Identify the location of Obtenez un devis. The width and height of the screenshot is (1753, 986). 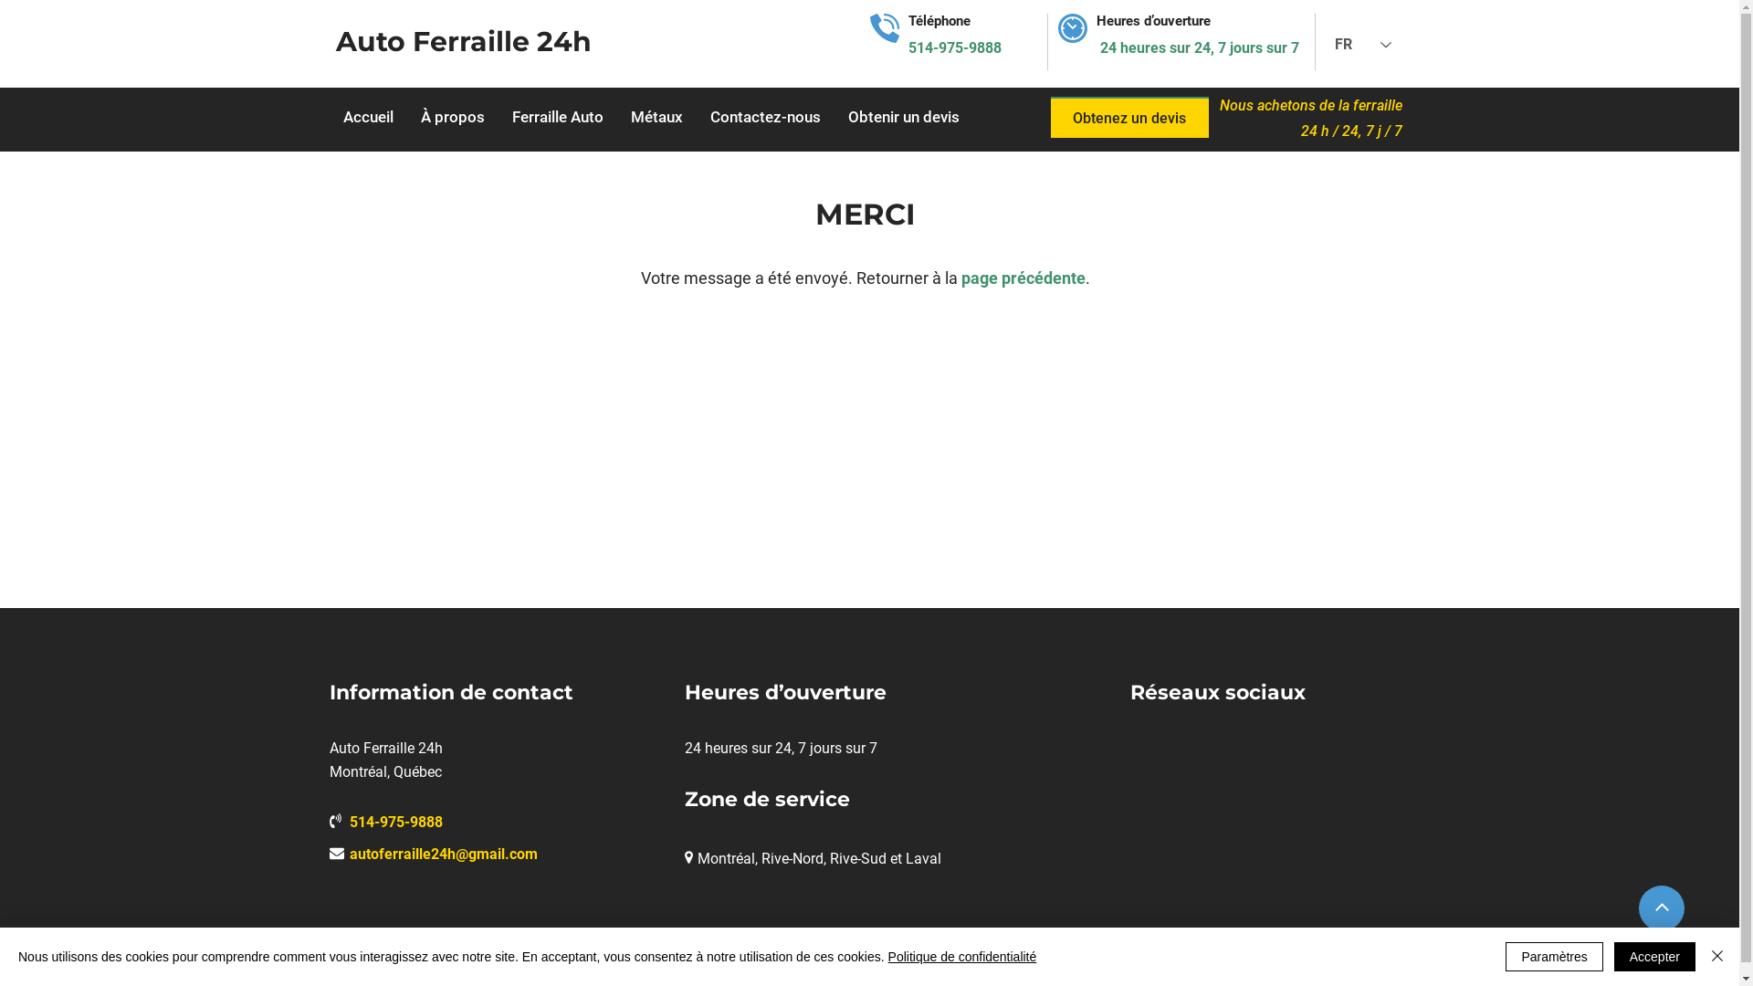
(1128, 117).